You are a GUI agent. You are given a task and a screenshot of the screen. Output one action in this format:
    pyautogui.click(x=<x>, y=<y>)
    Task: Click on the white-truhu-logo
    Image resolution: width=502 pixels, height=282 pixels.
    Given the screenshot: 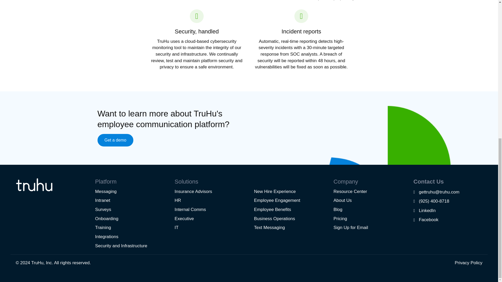 What is the action you would take?
    pyautogui.click(x=34, y=185)
    